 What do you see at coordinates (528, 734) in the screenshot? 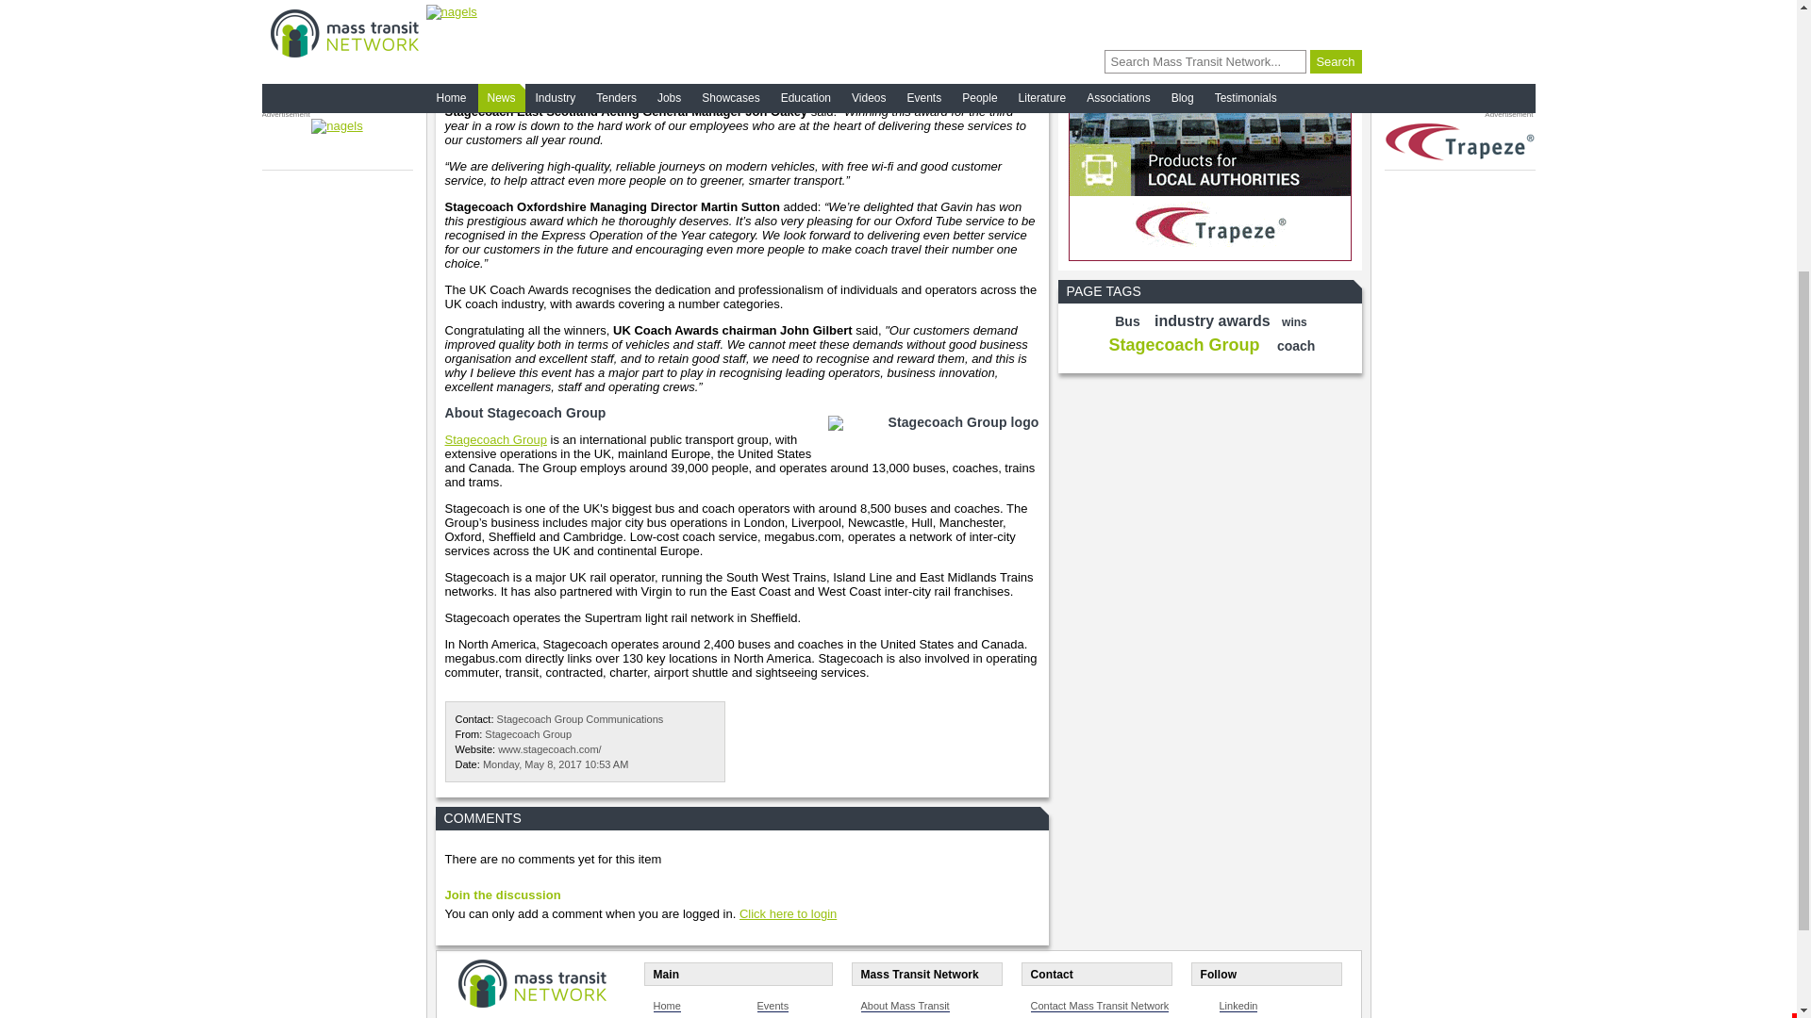
I see `Stagecoach Group` at bounding box center [528, 734].